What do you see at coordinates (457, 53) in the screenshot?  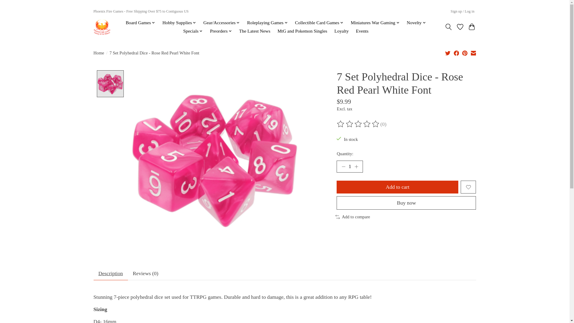 I see `Share on Facebook` at bounding box center [457, 53].